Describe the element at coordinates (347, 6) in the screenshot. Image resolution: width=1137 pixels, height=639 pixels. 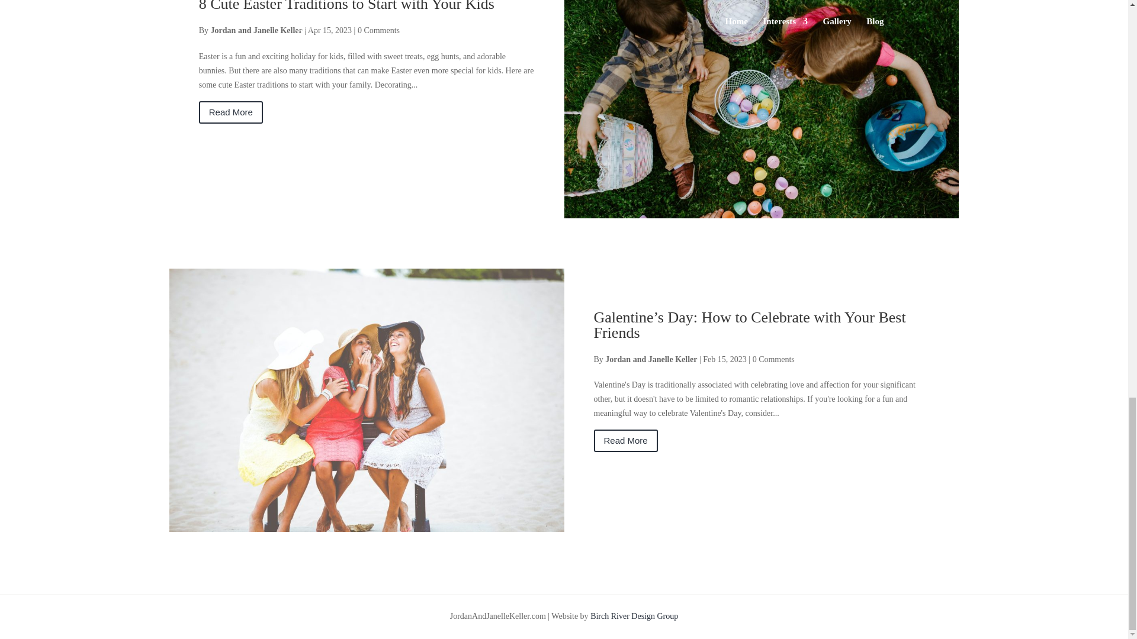
I see `8 Cute Easter Traditions to Start with Your Kids` at that location.